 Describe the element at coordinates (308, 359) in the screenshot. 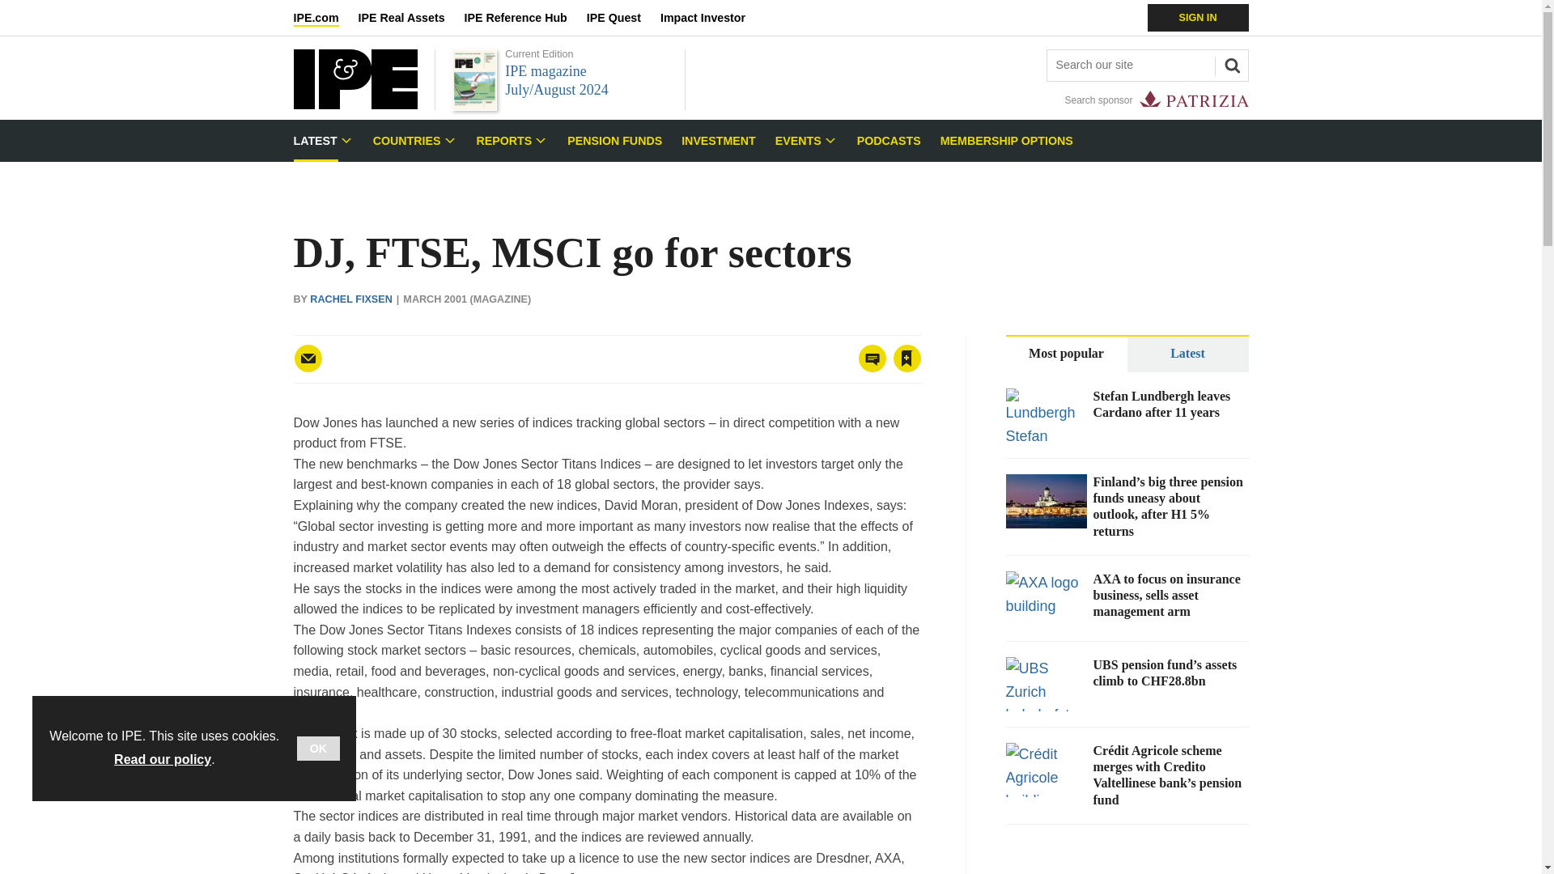

I see `Email this article` at that location.